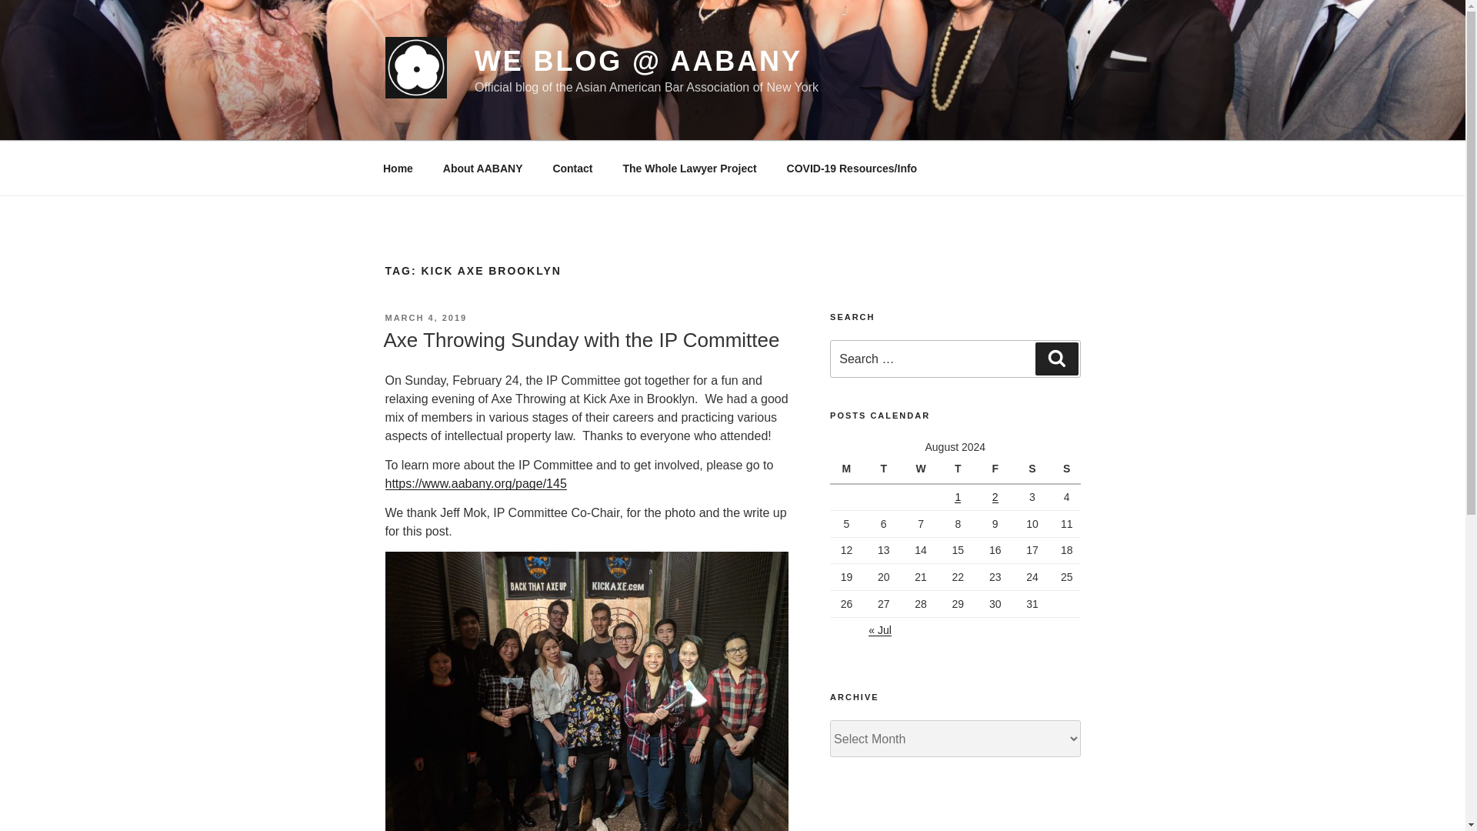  I want to click on Contact, so click(572, 168).